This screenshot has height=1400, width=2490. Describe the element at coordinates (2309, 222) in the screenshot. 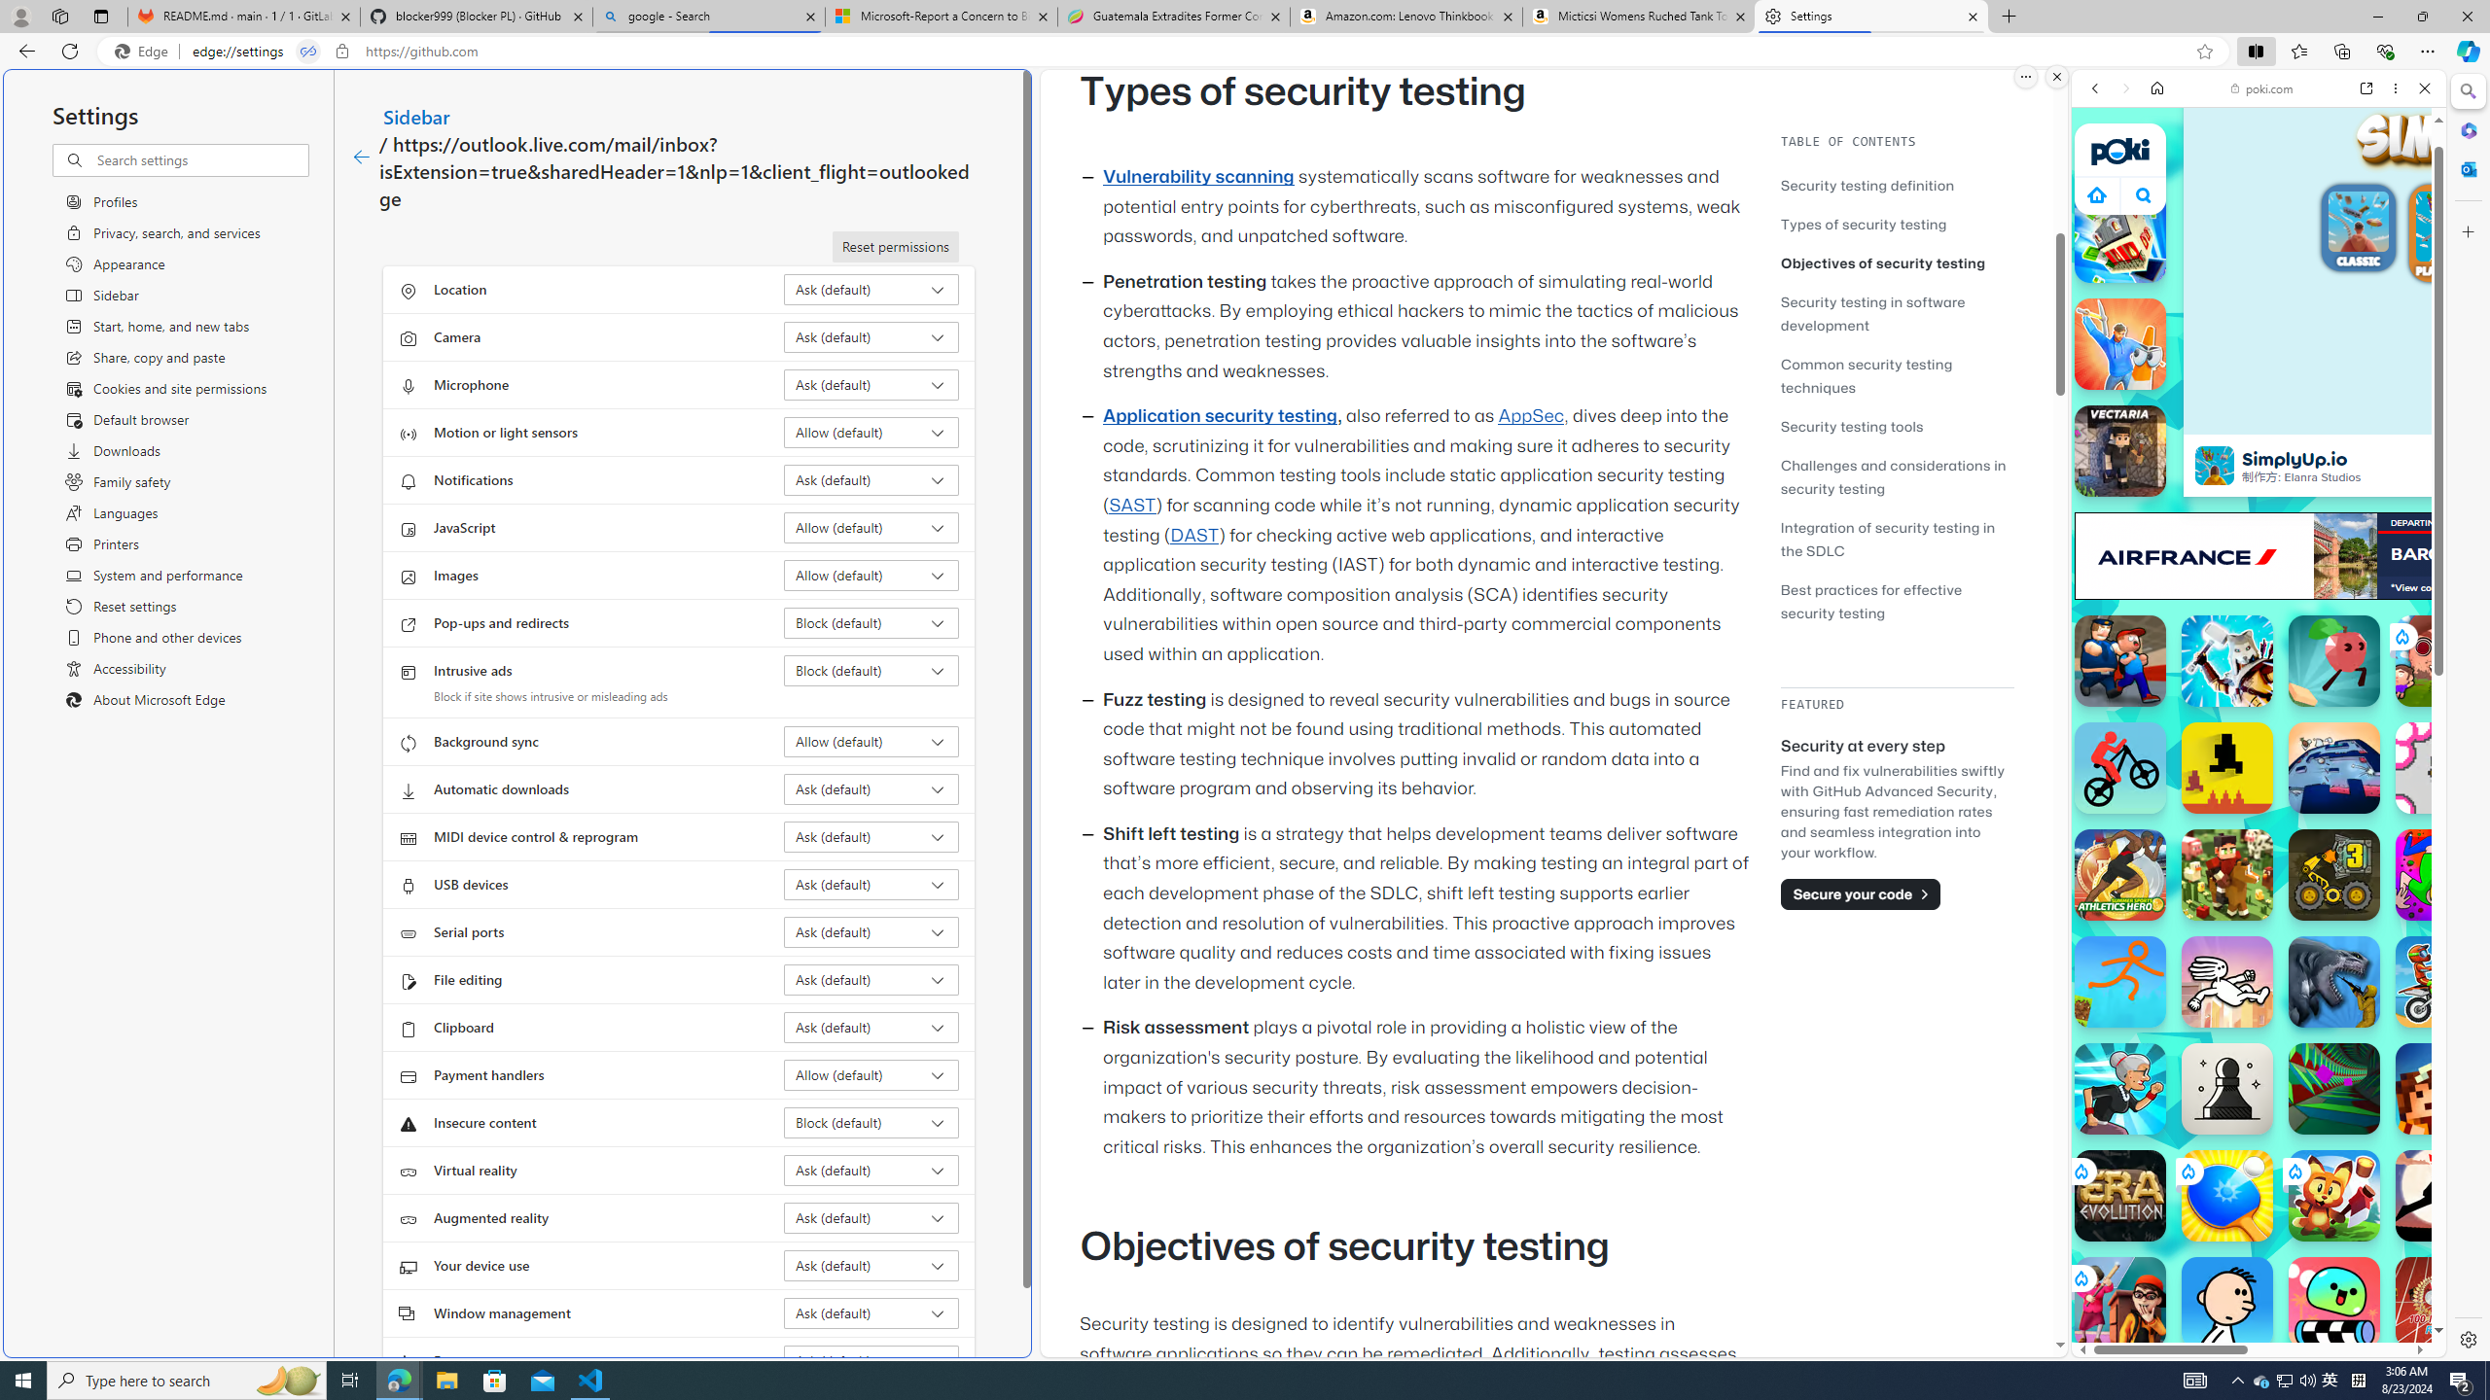

I see `Search Filter, Search Tools` at that location.